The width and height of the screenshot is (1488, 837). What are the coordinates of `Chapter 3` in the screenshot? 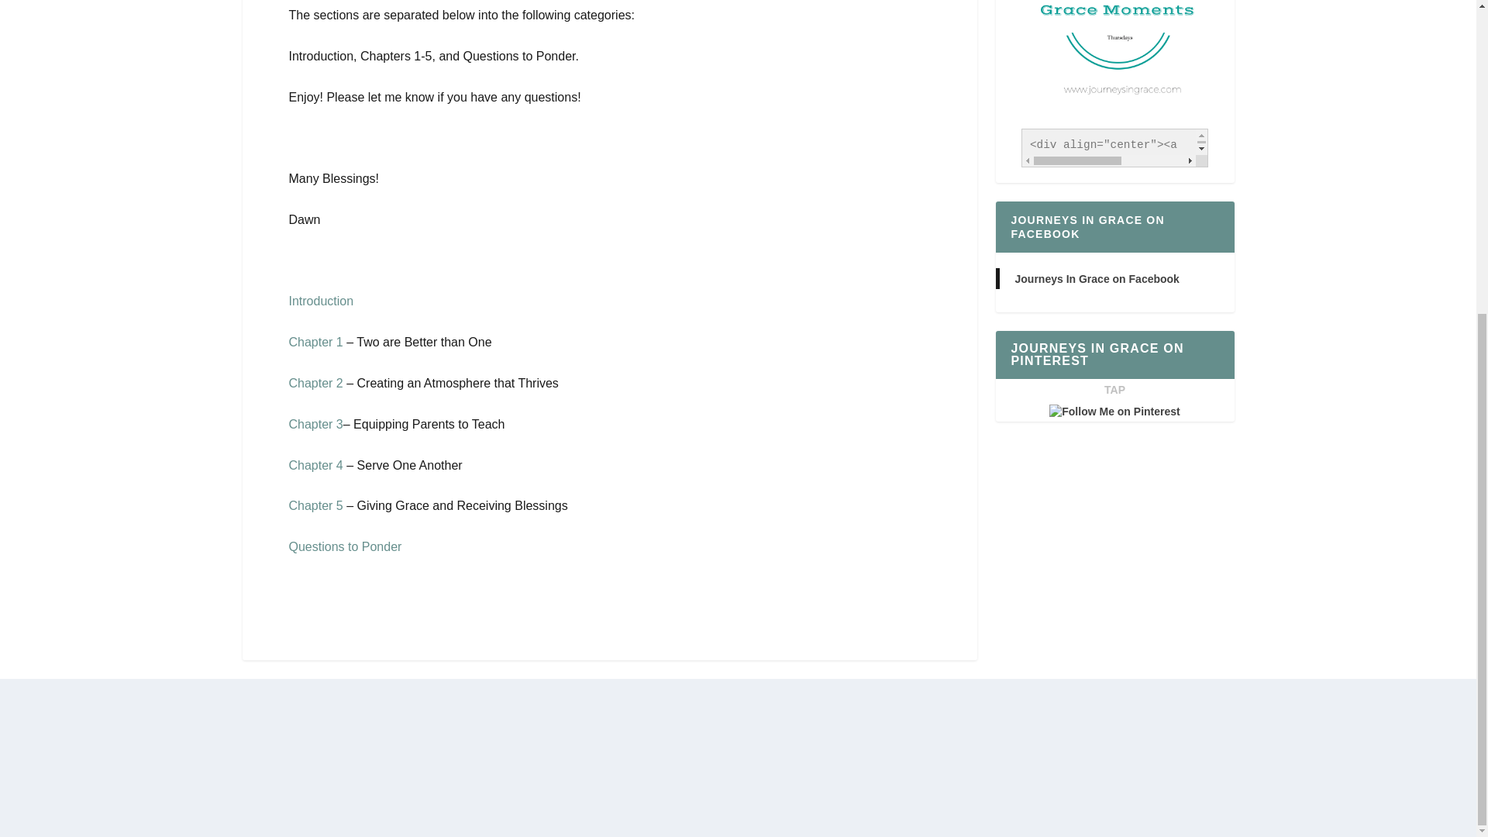 It's located at (315, 424).